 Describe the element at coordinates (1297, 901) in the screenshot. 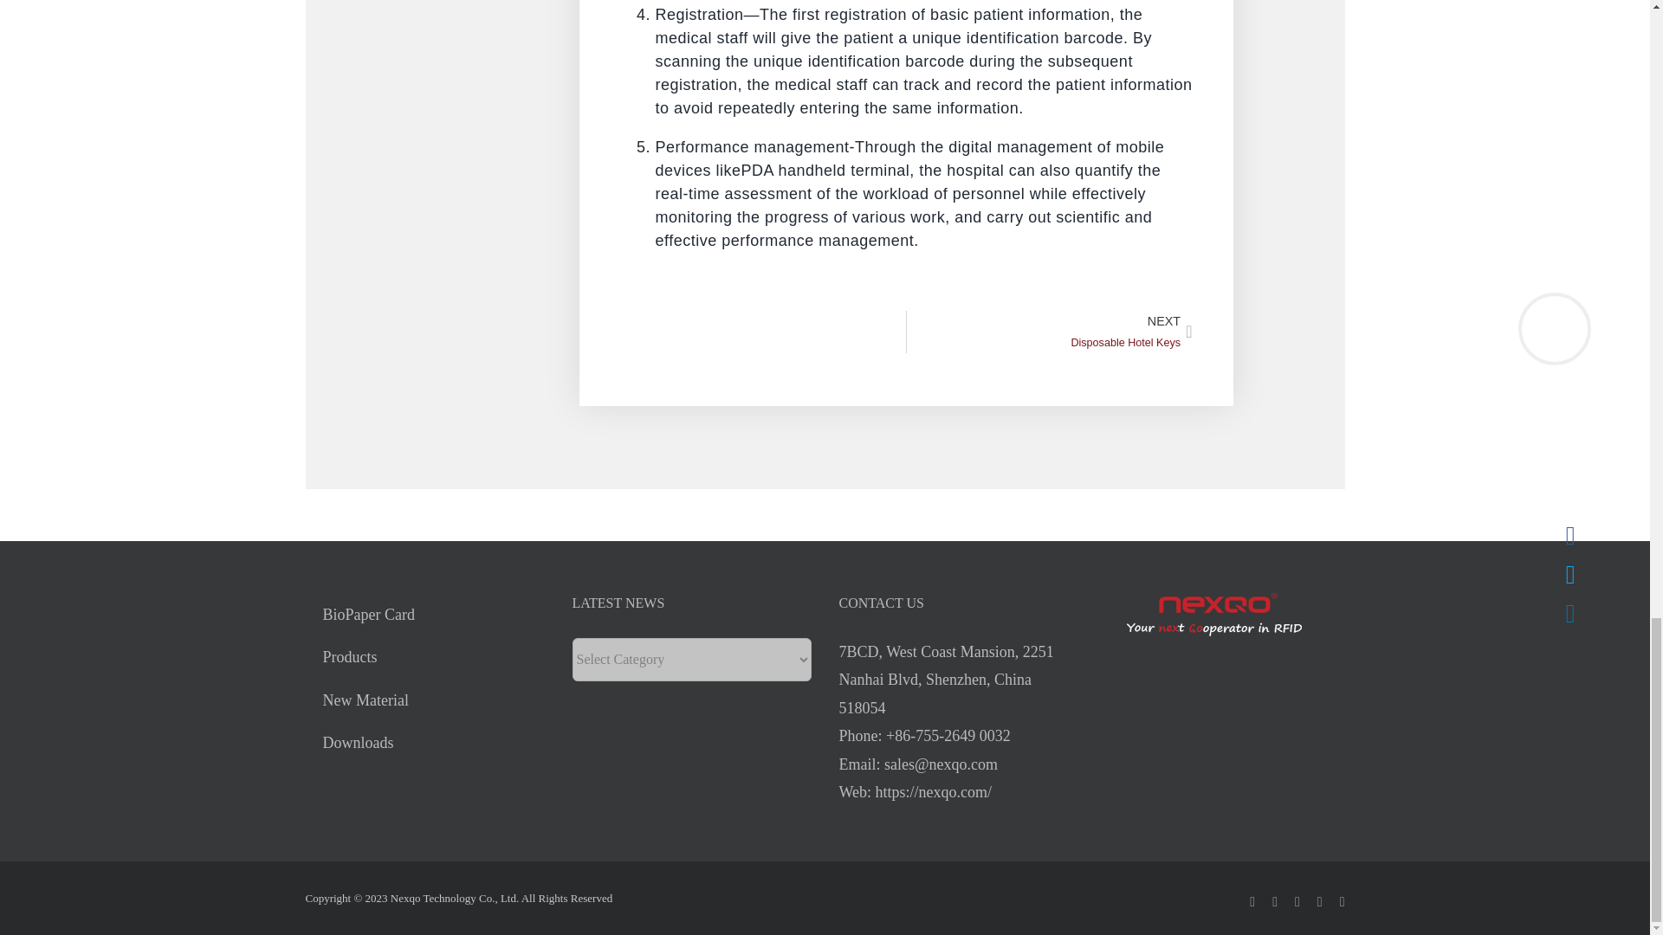

I see `LinkedIn` at that location.